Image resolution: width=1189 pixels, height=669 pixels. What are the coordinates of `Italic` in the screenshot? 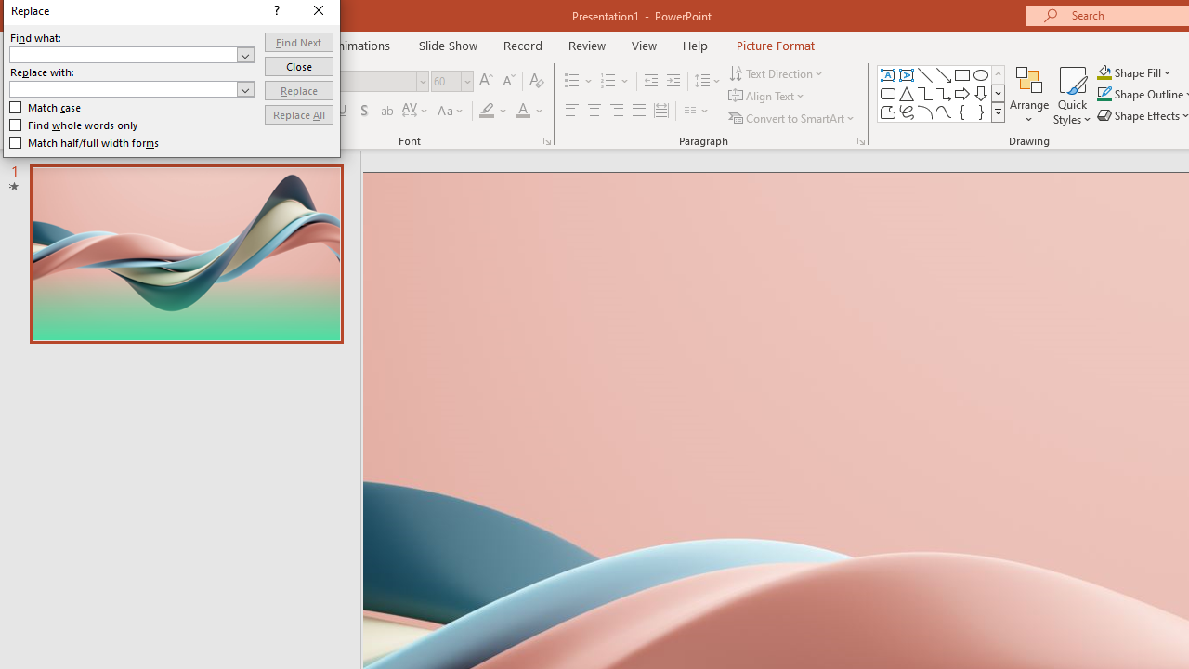 It's located at (320, 111).